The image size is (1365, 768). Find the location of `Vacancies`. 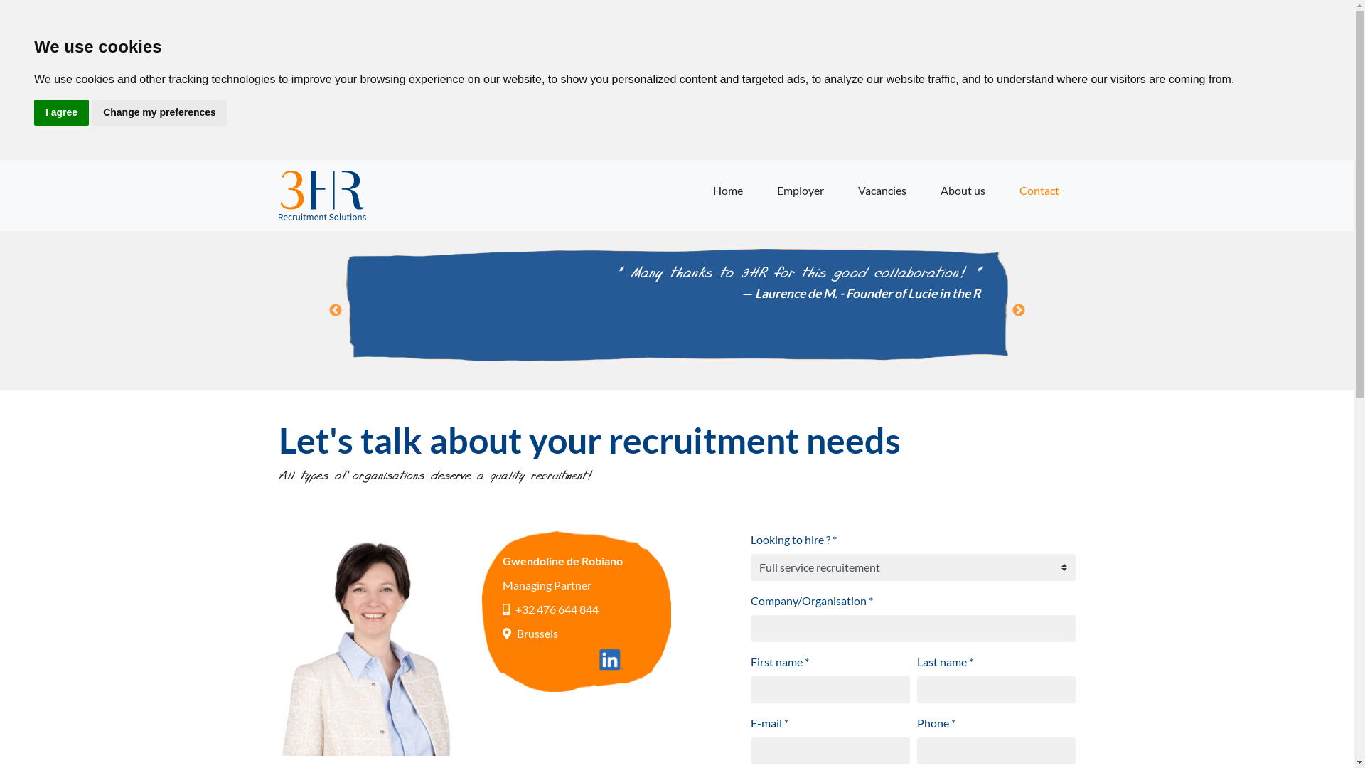

Vacancies is located at coordinates (882, 191).